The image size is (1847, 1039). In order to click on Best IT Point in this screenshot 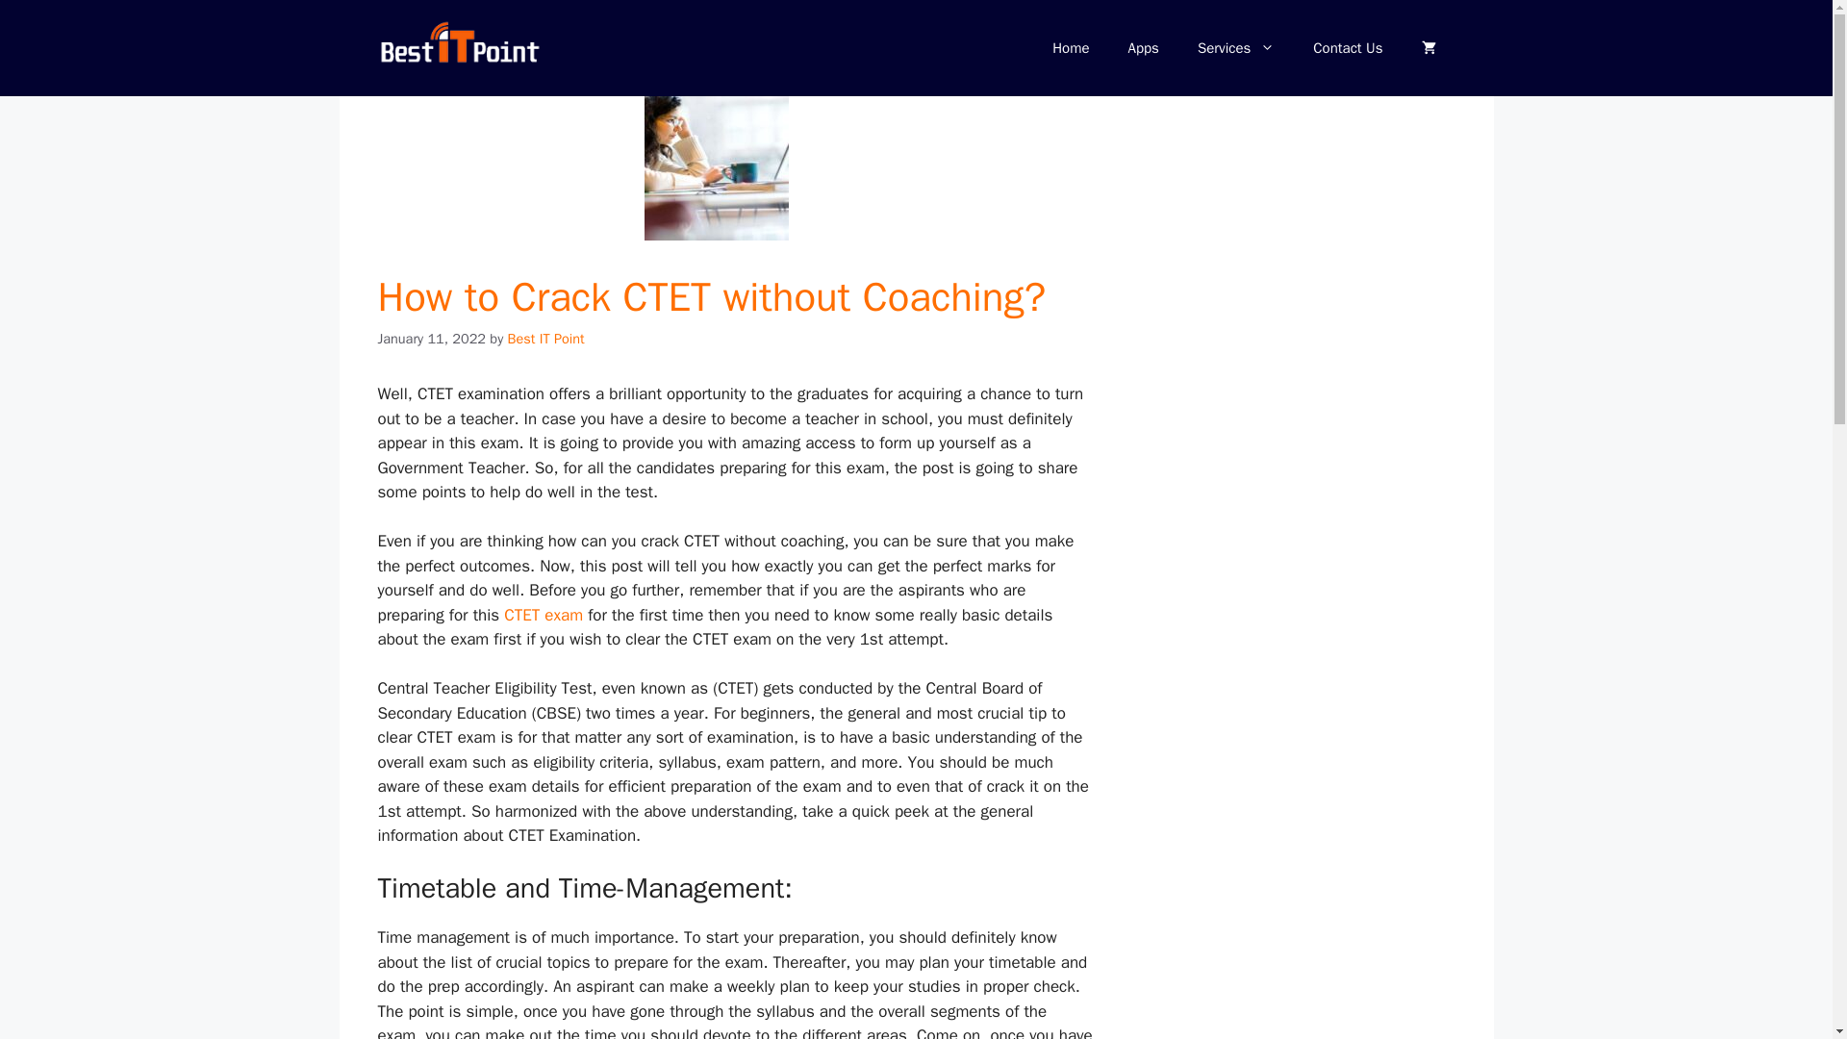, I will do `click(546, 339)`.